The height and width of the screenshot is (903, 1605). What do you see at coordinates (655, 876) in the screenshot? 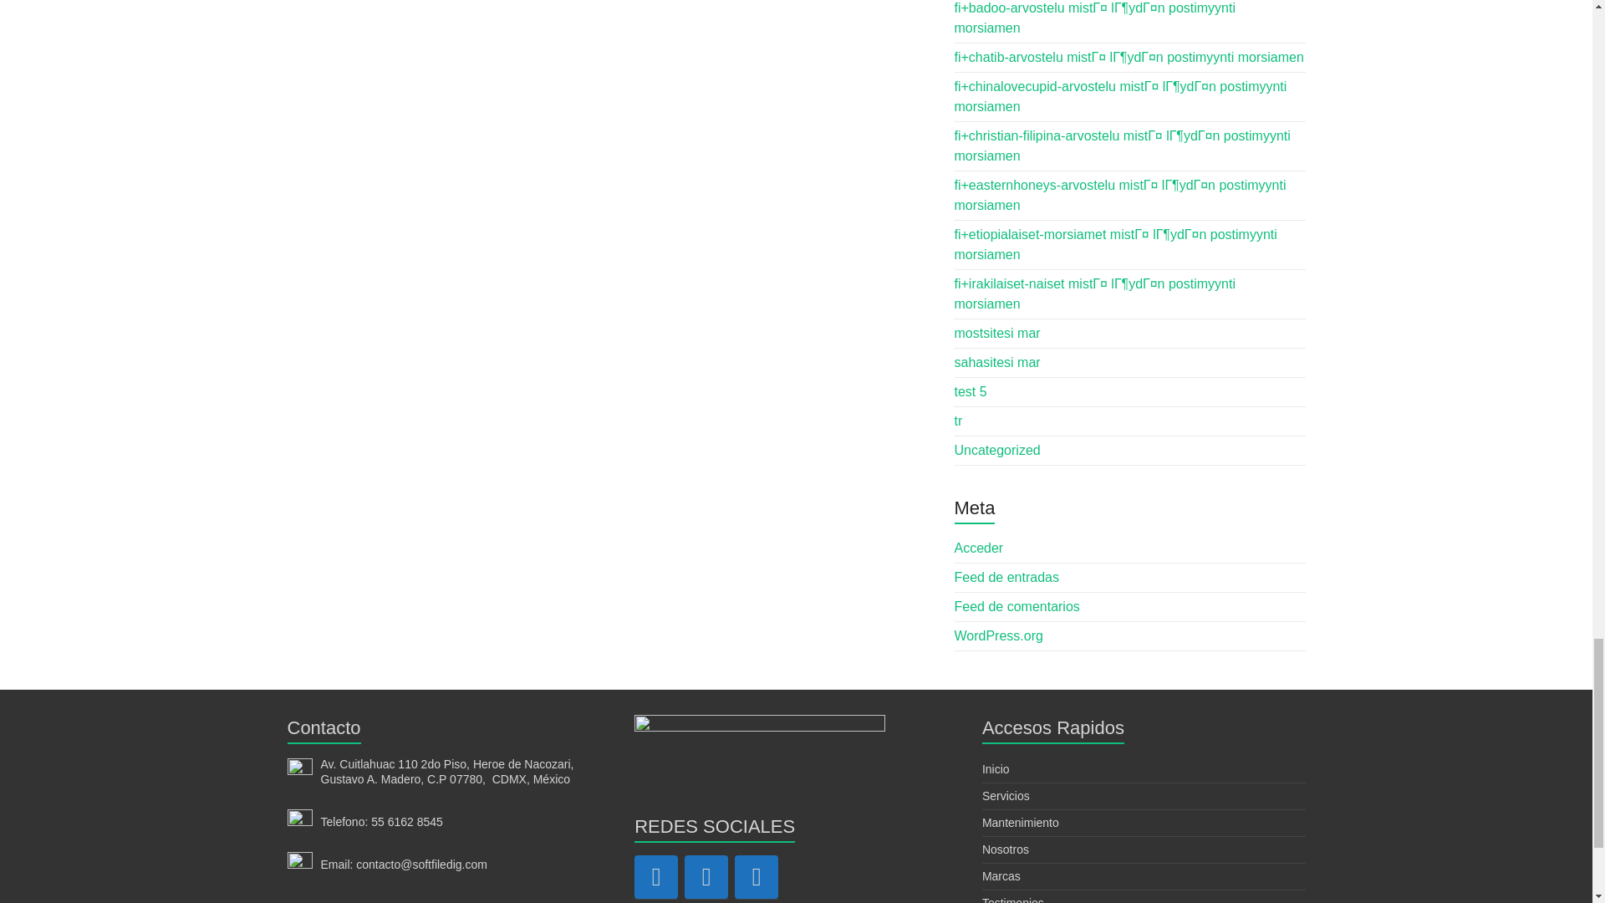
I see `Facebook` at bounding box center [655, 876].